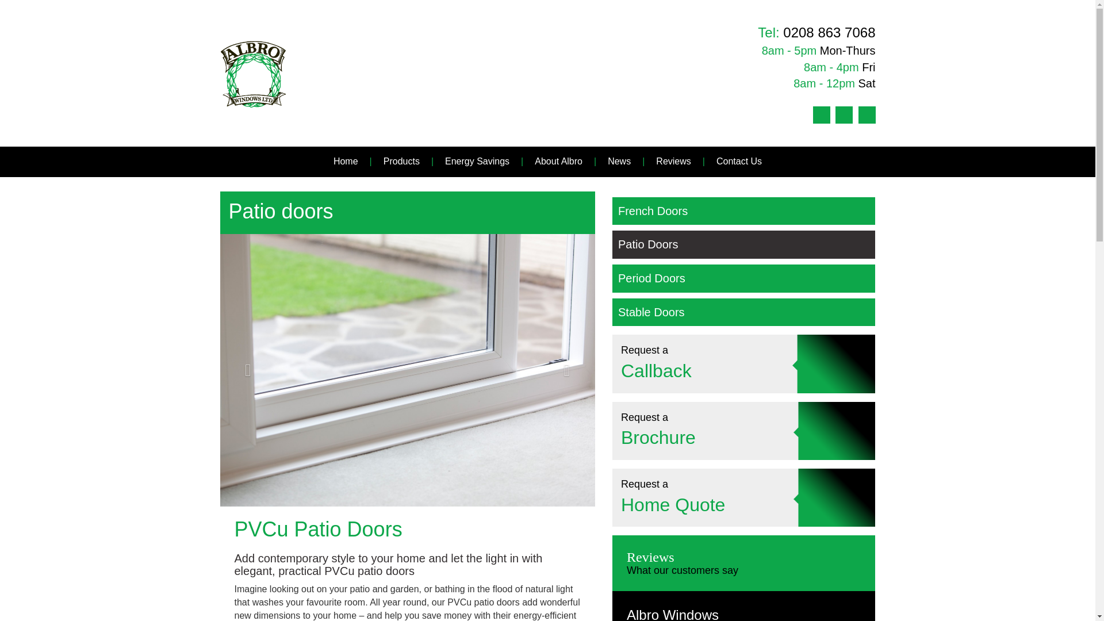 This screenshot has width=1104, height=621. What do you see at coordinates (401, 161) in the screenshot?
I see `Products` at bounding box center [401, 161].